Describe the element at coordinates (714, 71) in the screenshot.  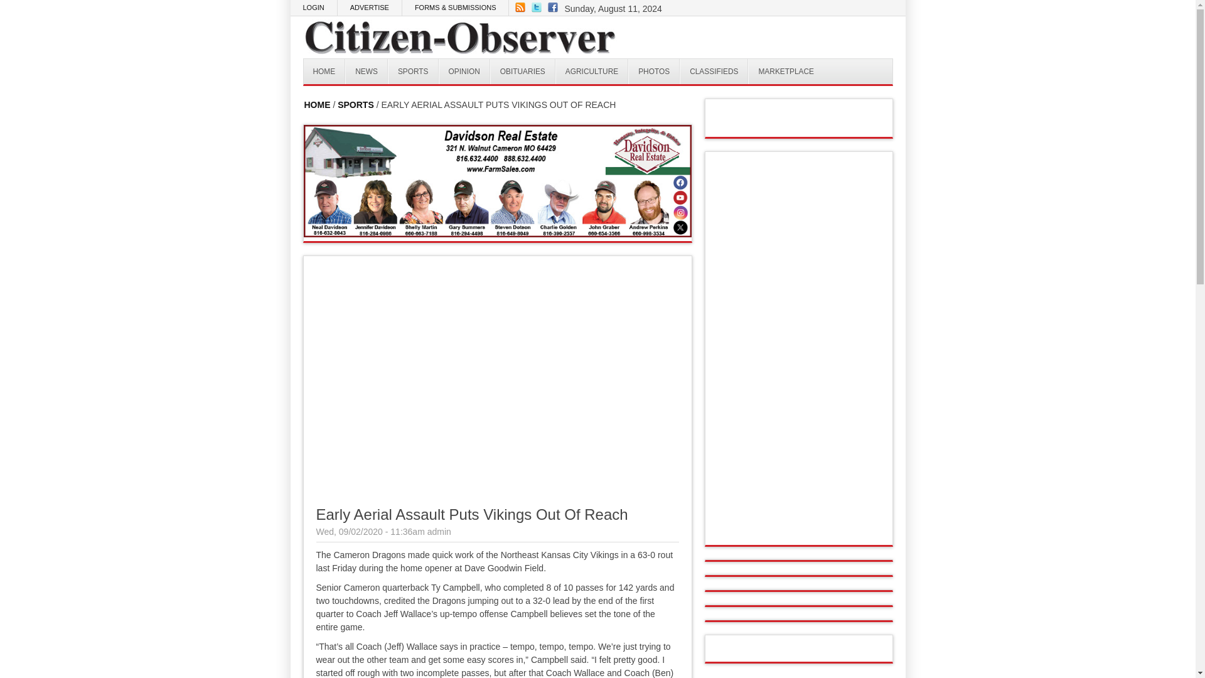
I see `CLASSIFIEDS` at that location.